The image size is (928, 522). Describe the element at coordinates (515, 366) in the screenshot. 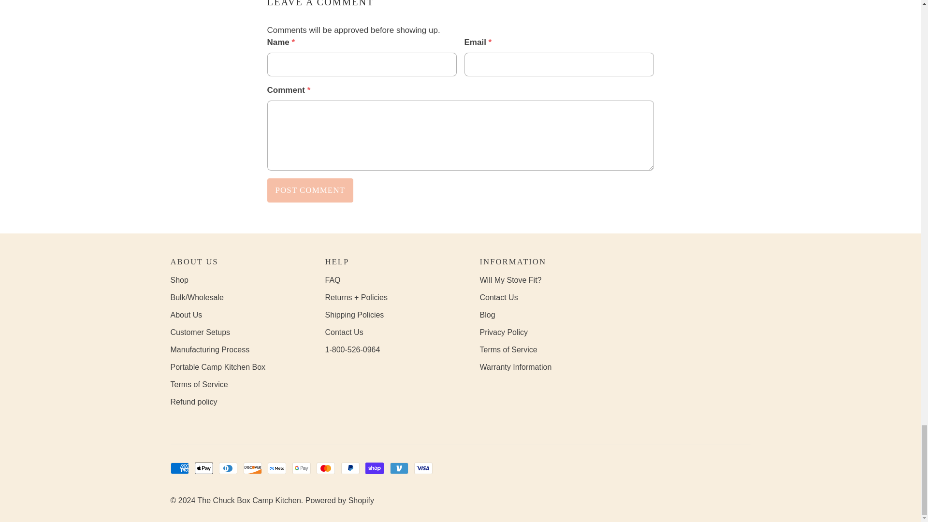

I see `Warranty Information` at that location.